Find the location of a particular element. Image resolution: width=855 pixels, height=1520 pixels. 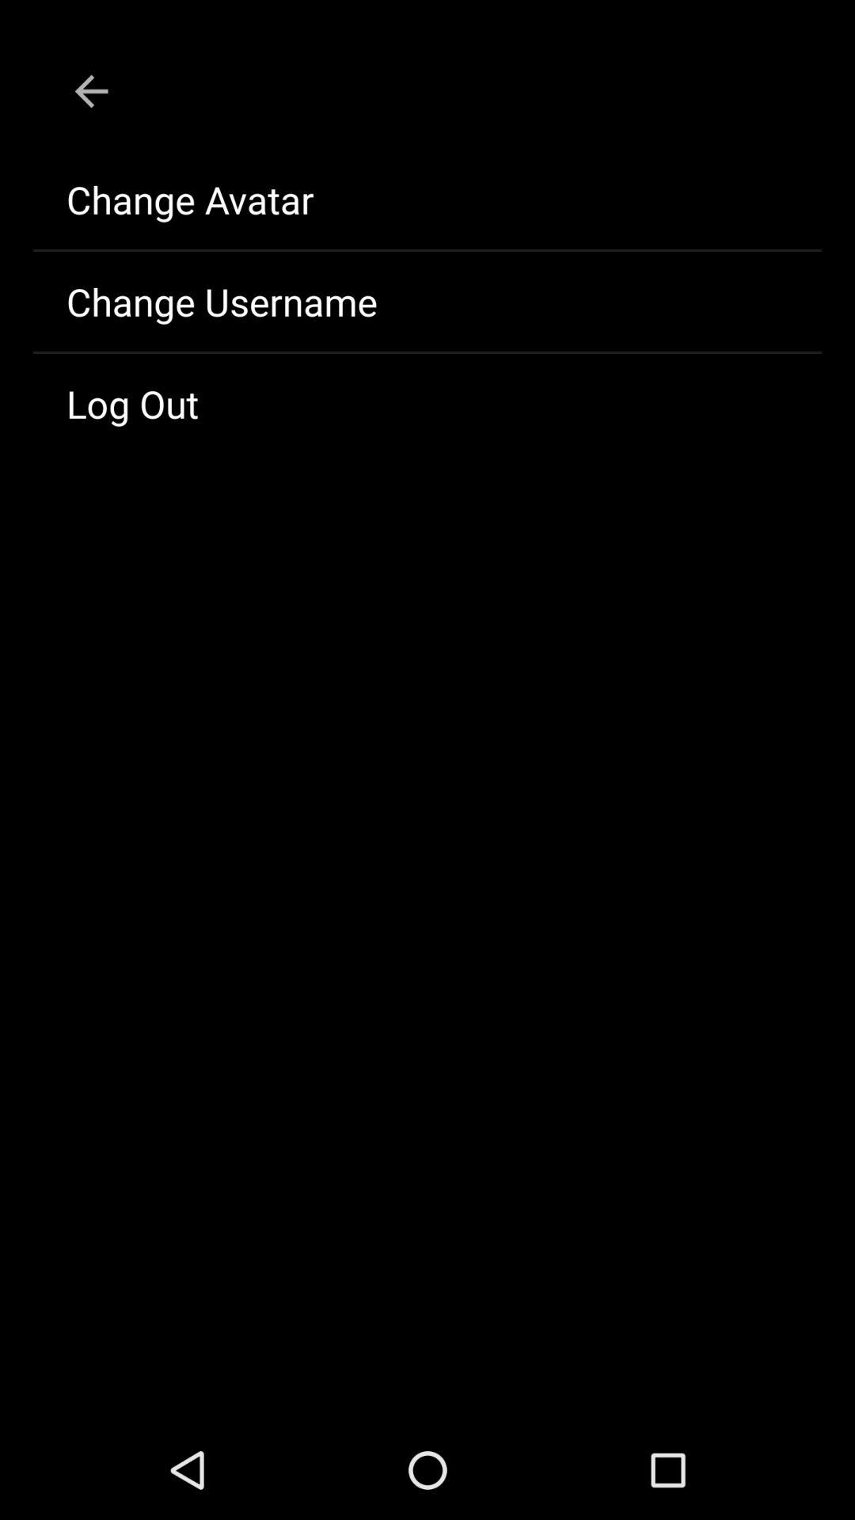

turn on the change username item is located at coordinates (427, 302).